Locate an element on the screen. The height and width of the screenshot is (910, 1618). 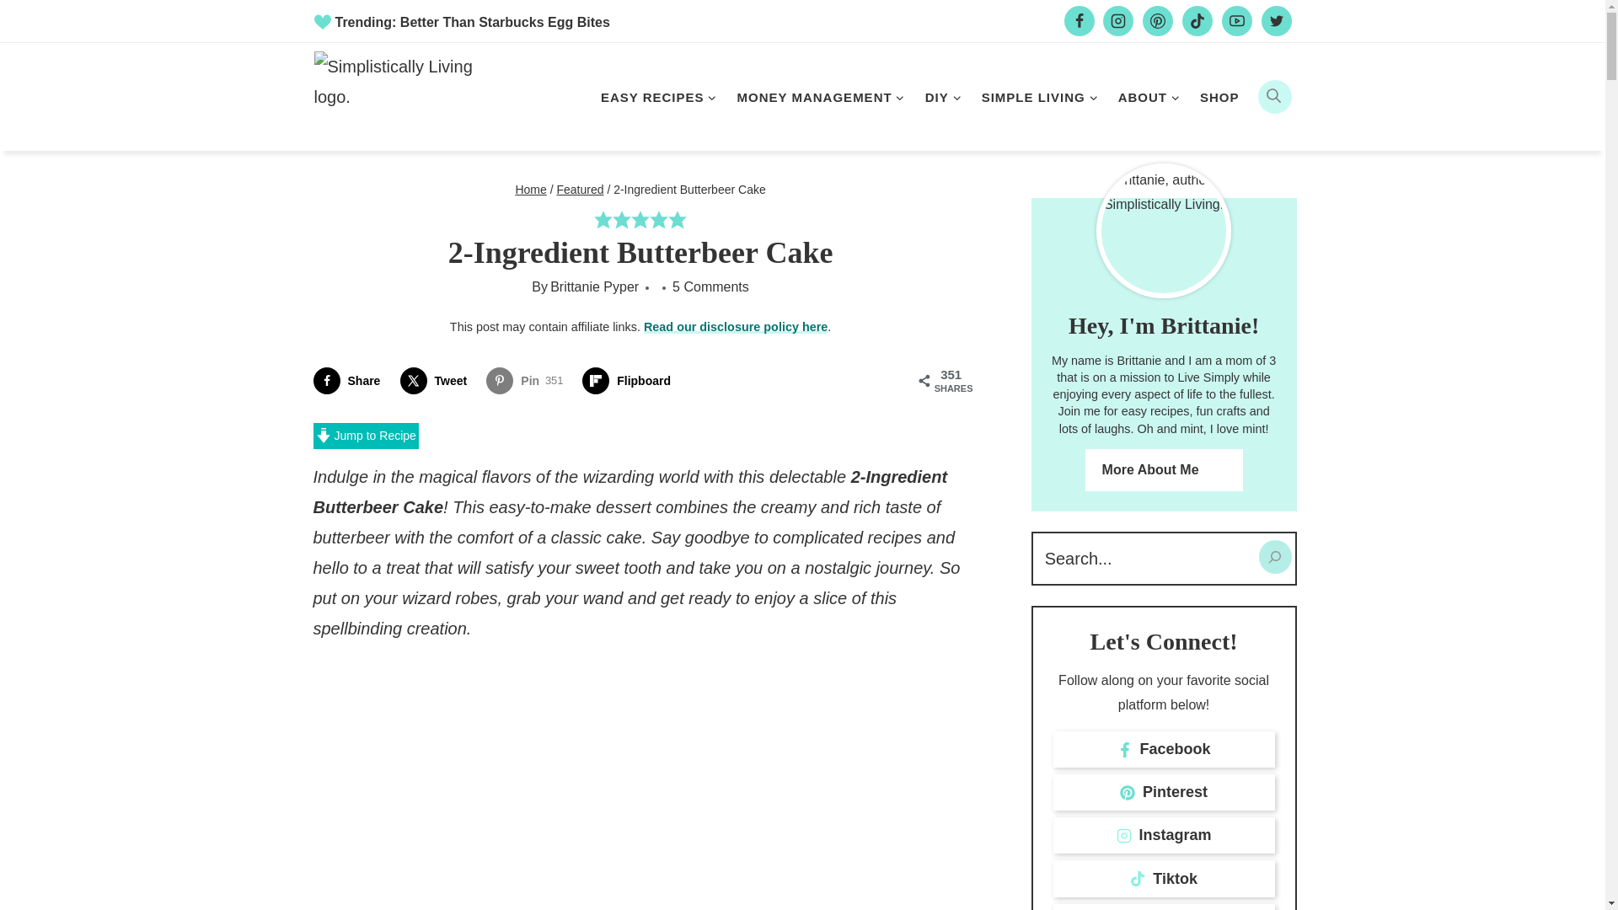
Share on Facebook is located at coordinates (351, 381).